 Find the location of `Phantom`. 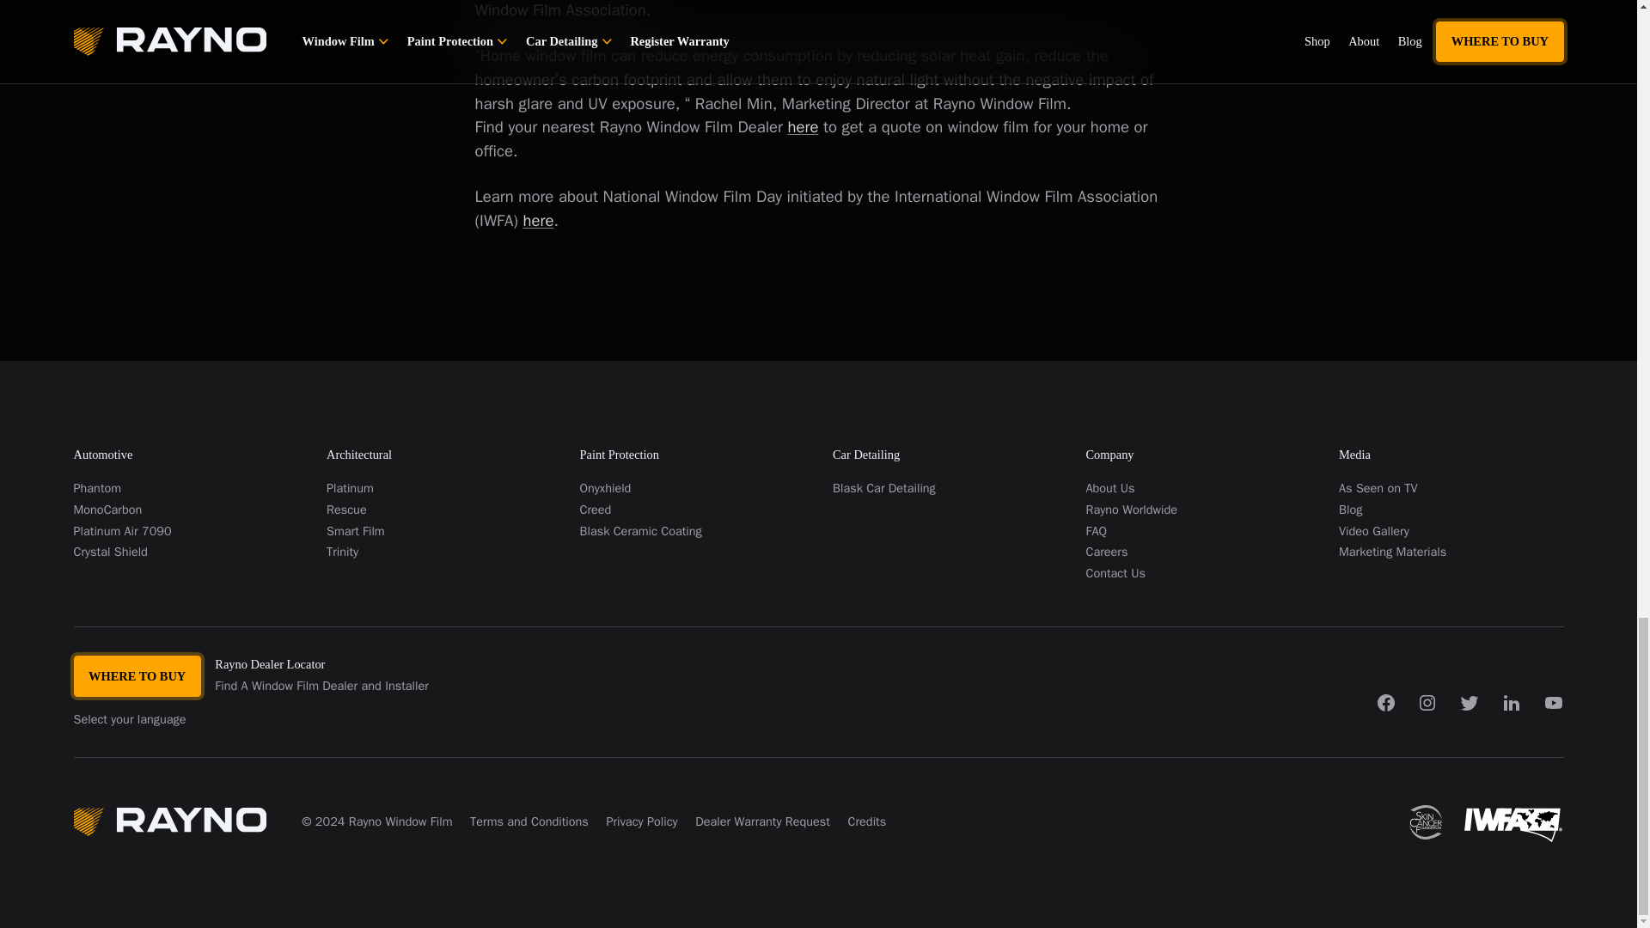

Phantom is located at coordinates (186, 488).